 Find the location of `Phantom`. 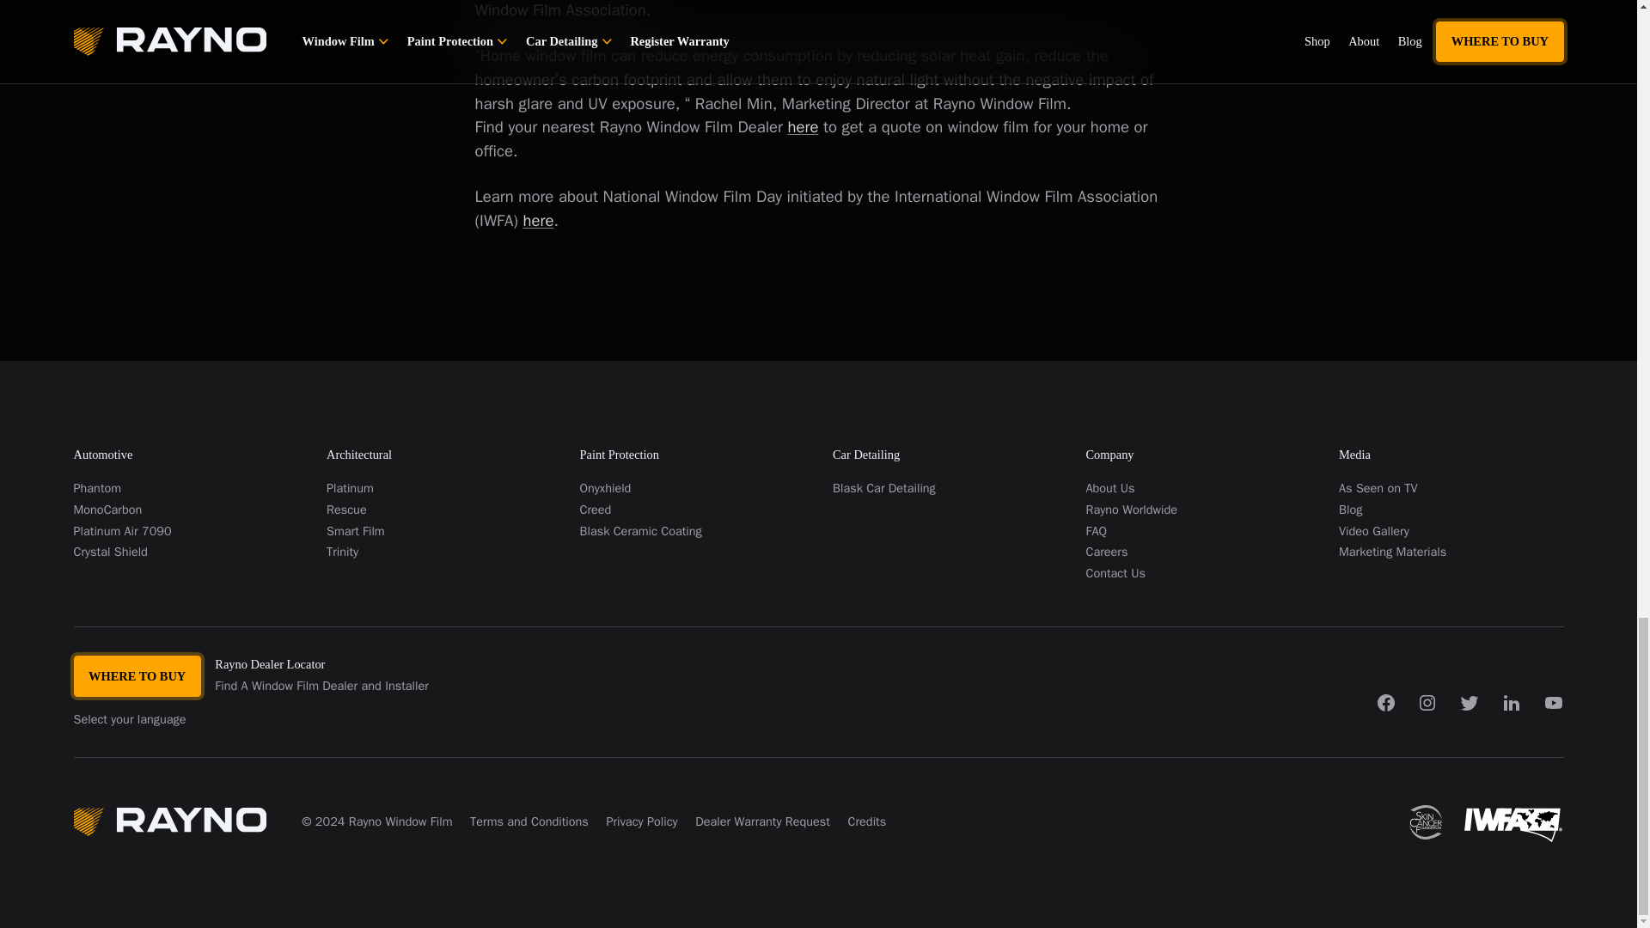

Phantom is located at coordinates (186, 488).